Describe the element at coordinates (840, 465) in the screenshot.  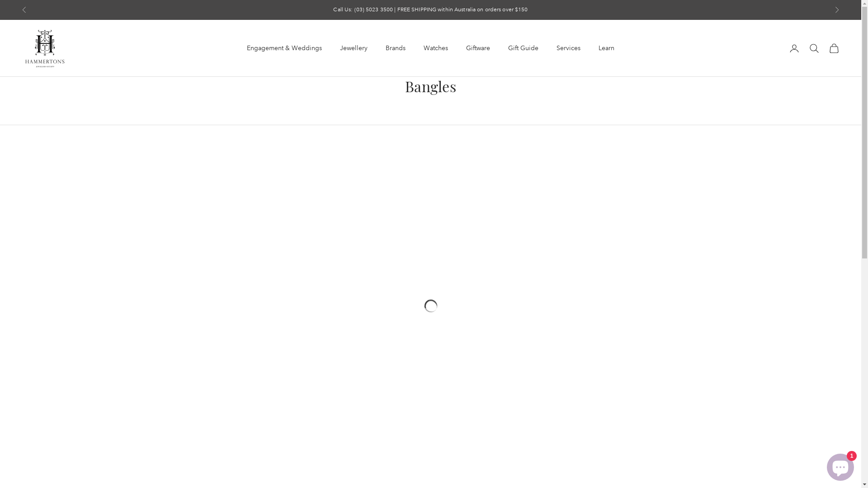
I see `Shopify online store chat` at that location.